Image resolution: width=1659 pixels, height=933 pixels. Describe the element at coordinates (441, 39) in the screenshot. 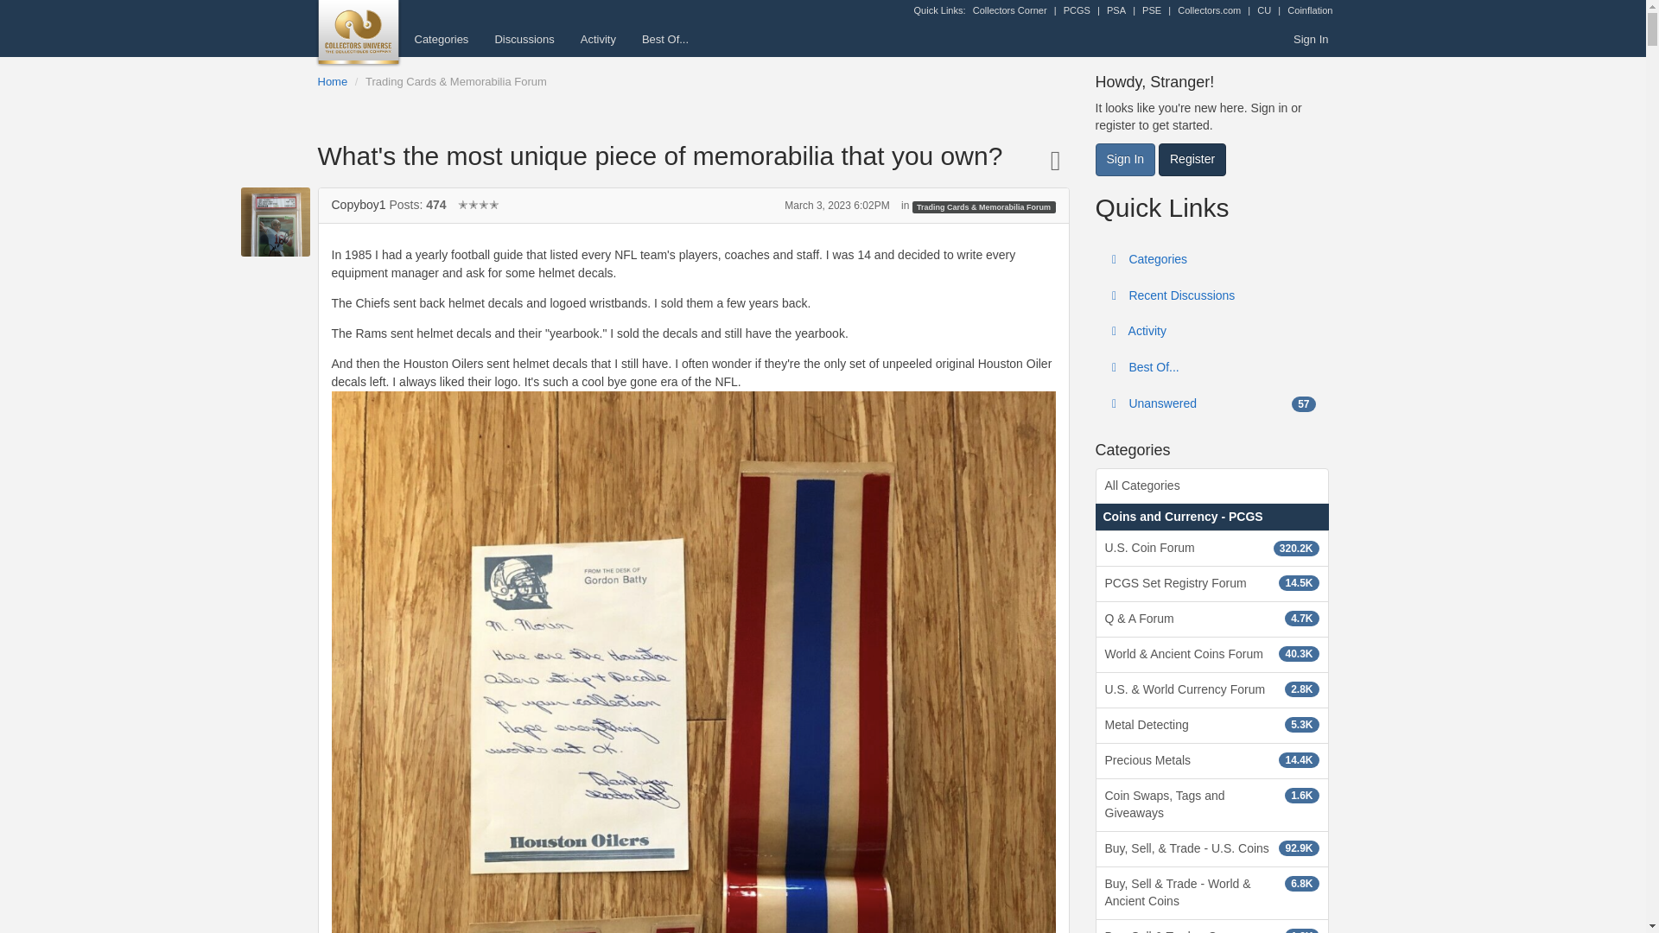

I see `Categories` at that location.